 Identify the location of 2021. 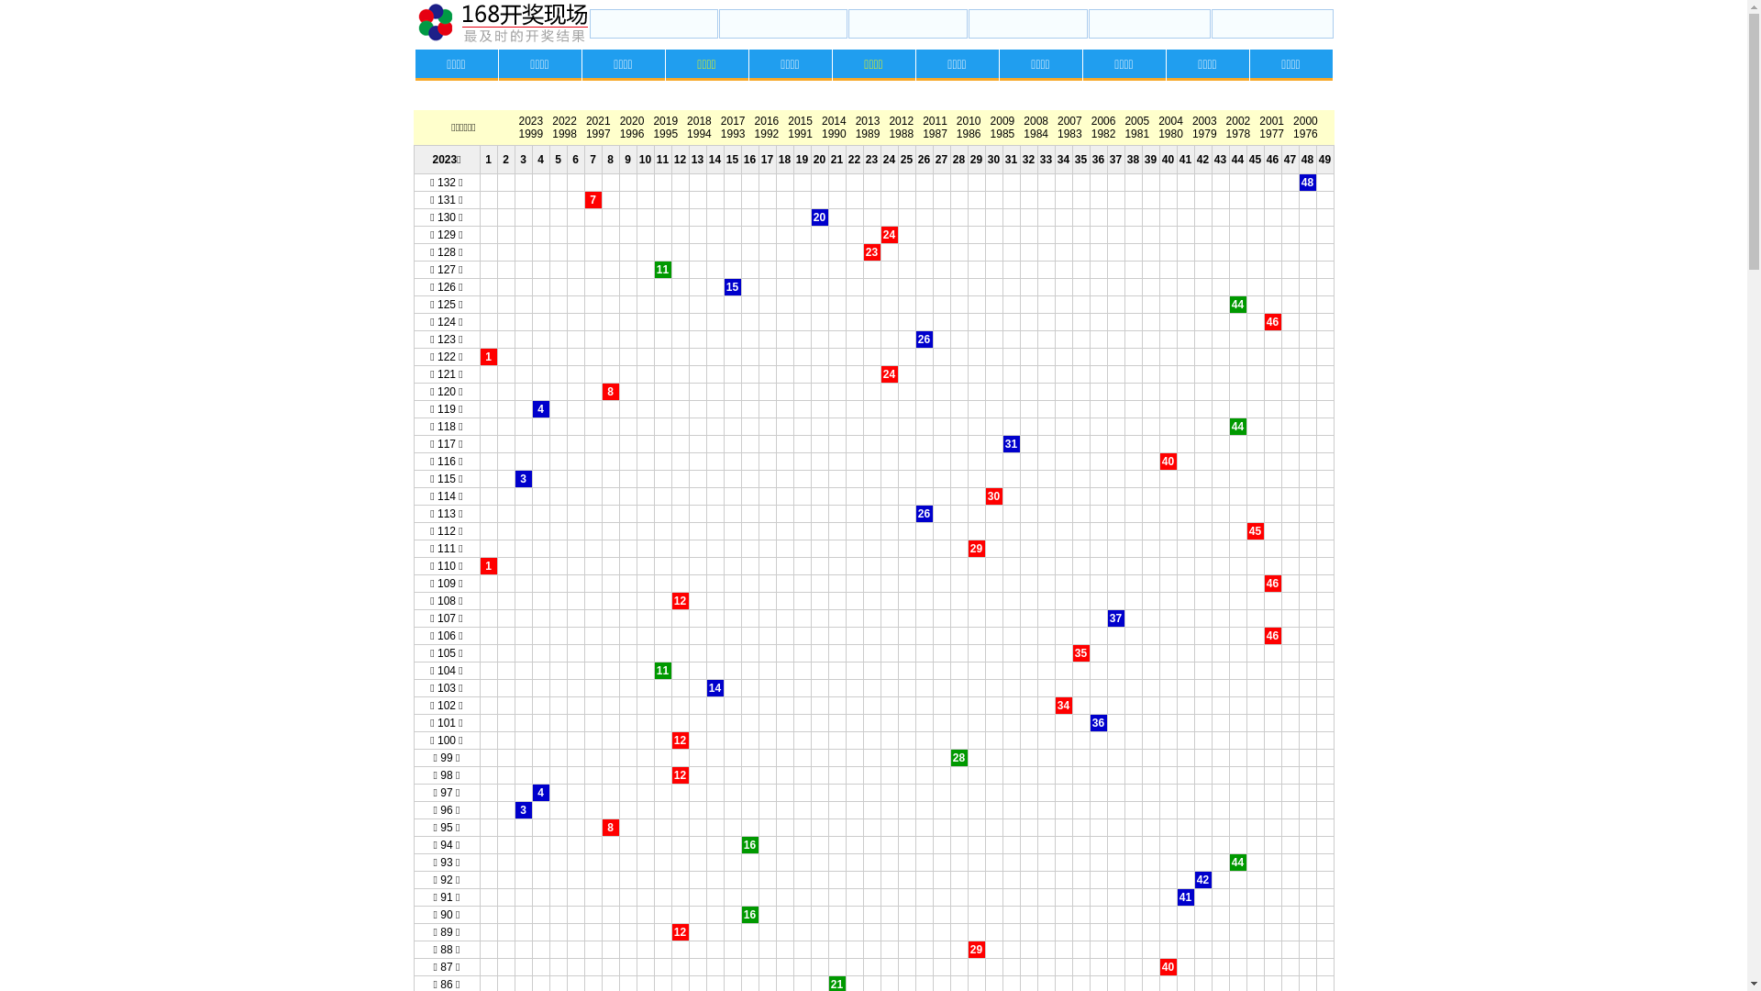
(598, 121).